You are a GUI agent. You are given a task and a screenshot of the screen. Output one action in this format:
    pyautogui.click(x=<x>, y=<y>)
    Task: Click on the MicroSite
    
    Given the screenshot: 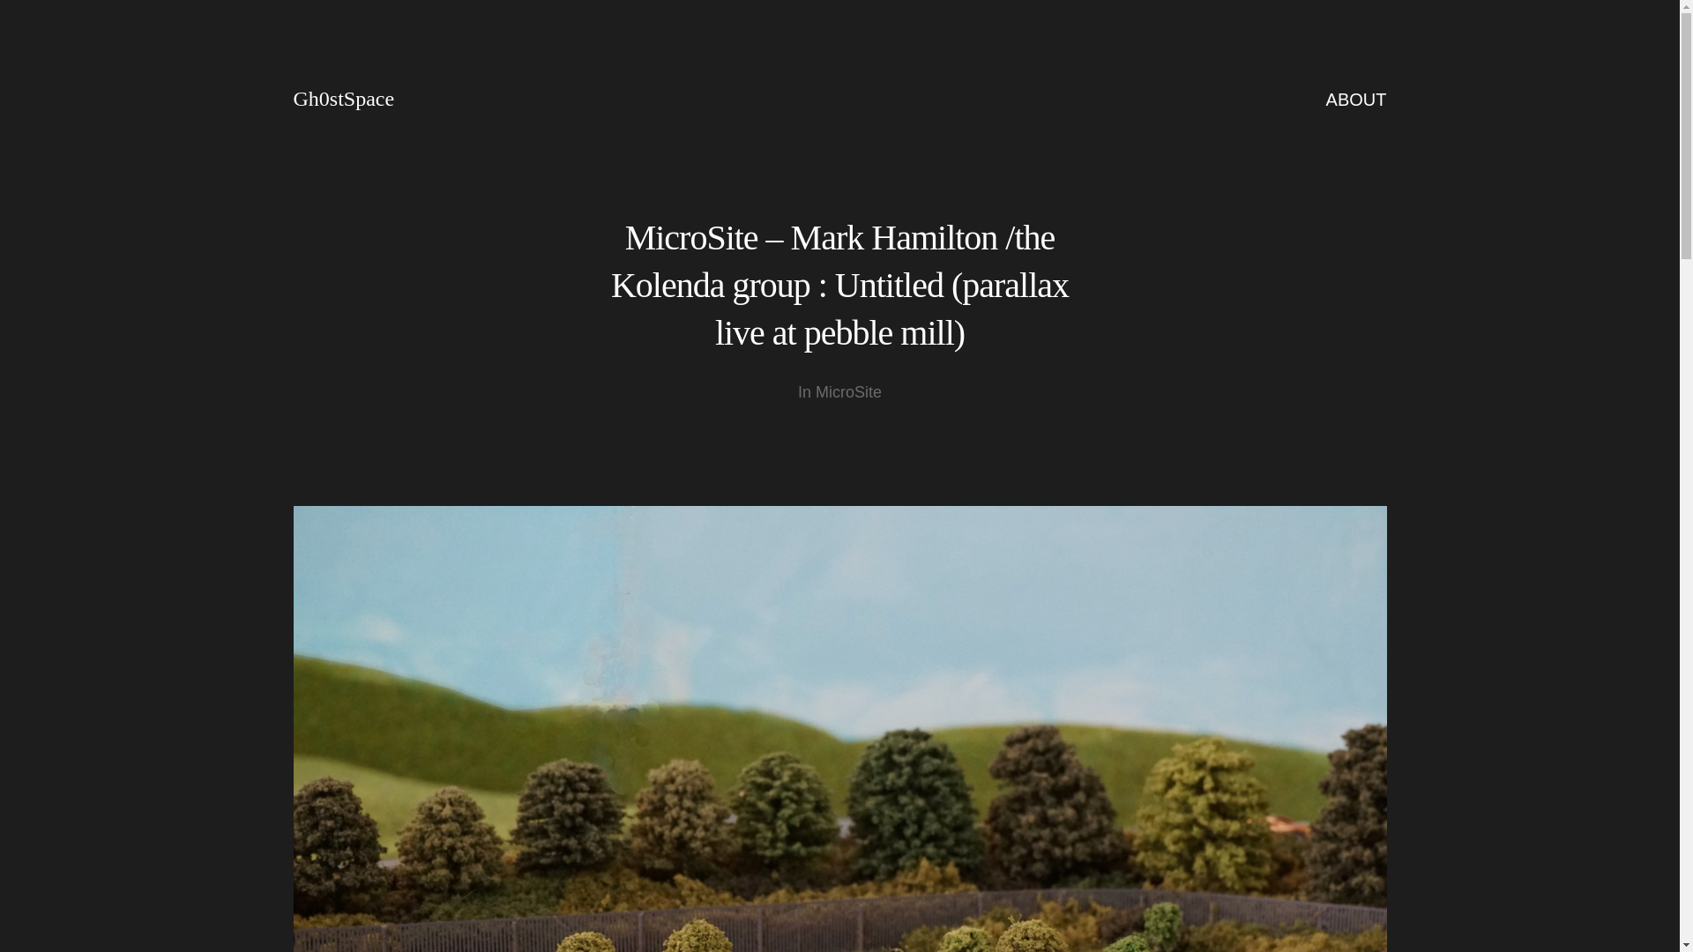 What is the action you would take?
    pyautogui.click(x=848, y=391)
    